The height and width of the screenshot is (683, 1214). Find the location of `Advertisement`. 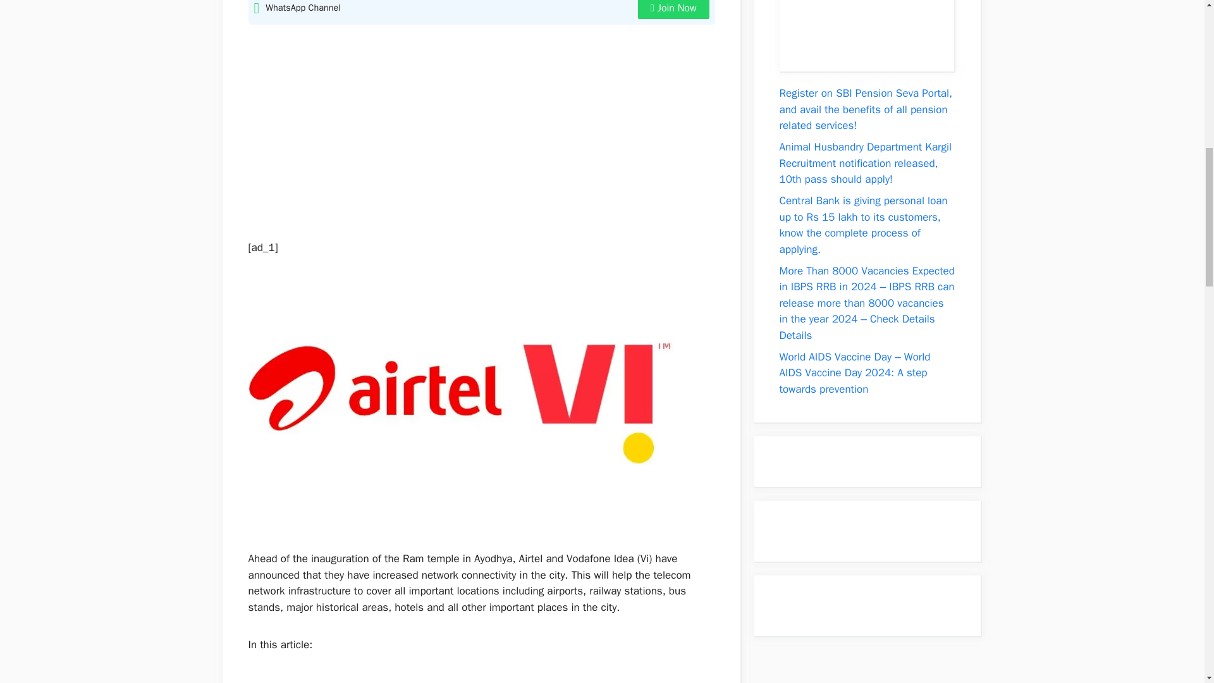

Advertisement is located at coordinates (474, 126).